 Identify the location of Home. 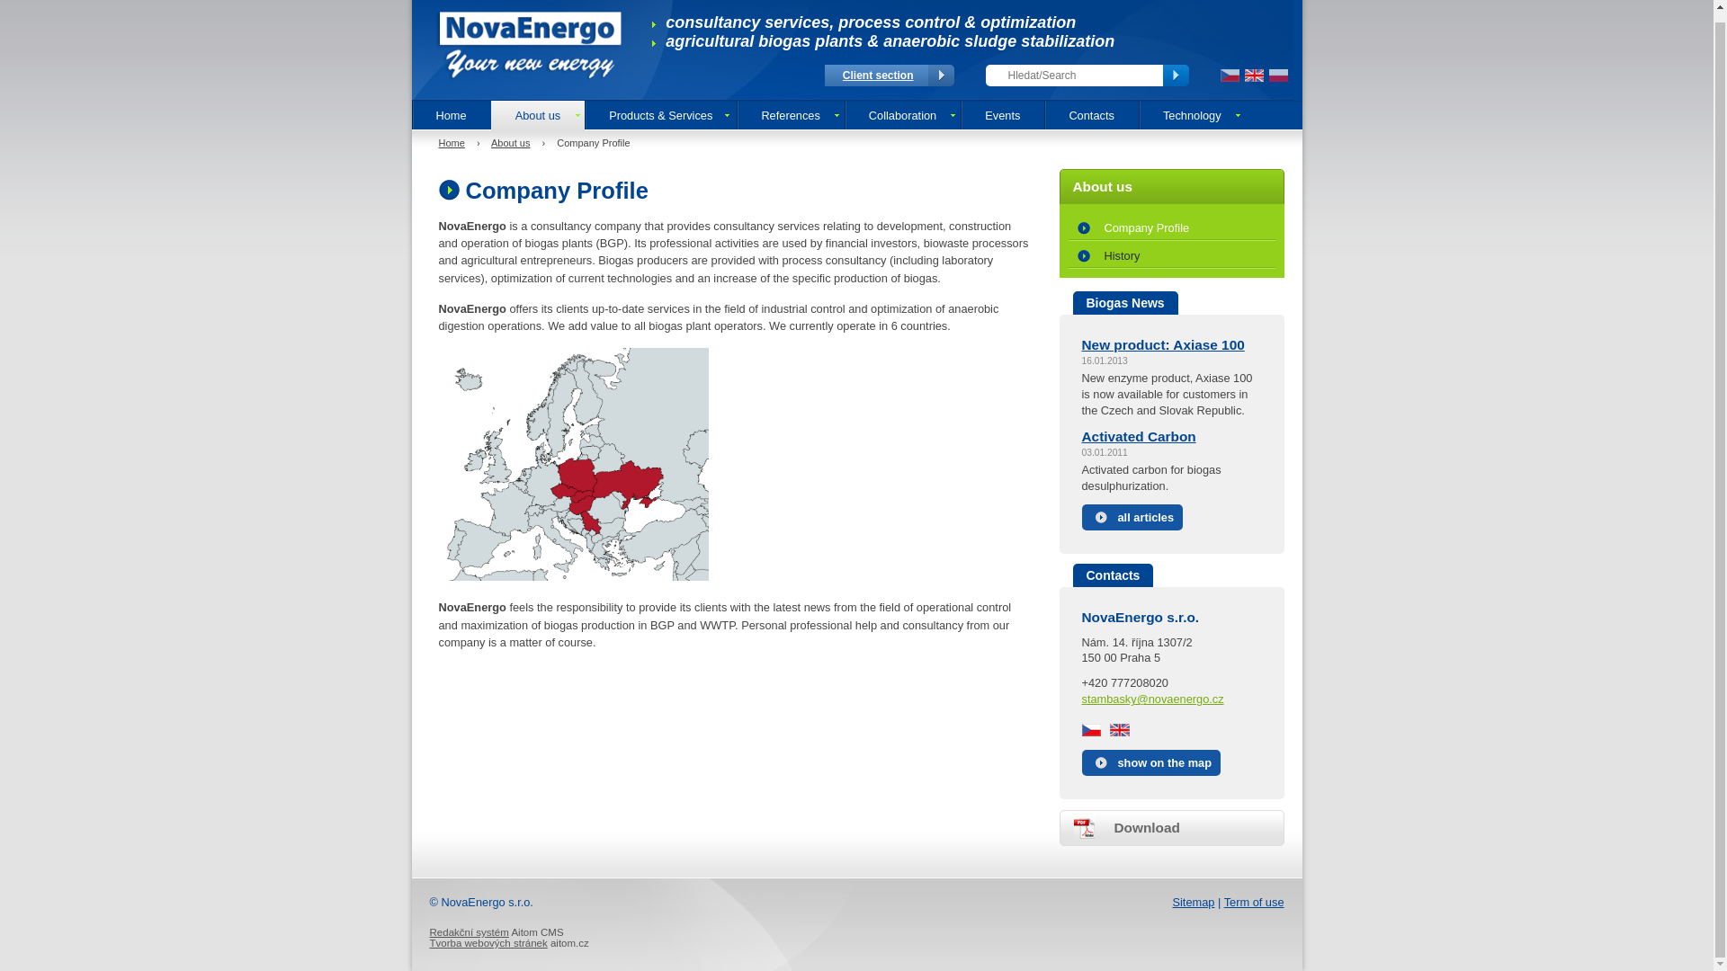
(452, 143).